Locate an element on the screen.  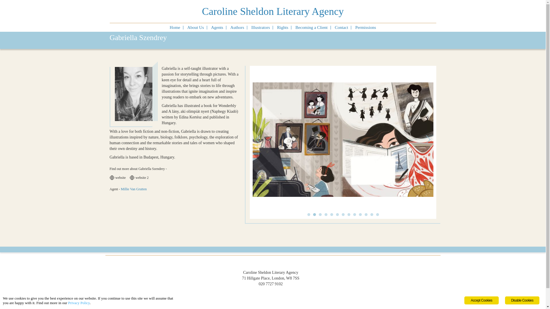
Agents is located at coordinates (217, 27).